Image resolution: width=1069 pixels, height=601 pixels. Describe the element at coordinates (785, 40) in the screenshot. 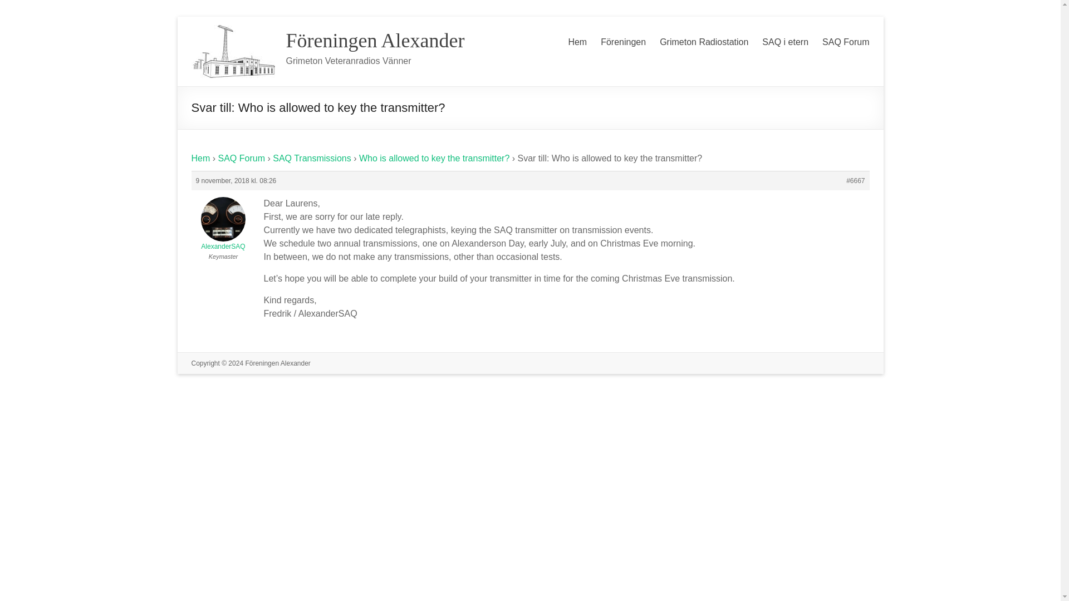

I see `SAQ i etern` at that location.